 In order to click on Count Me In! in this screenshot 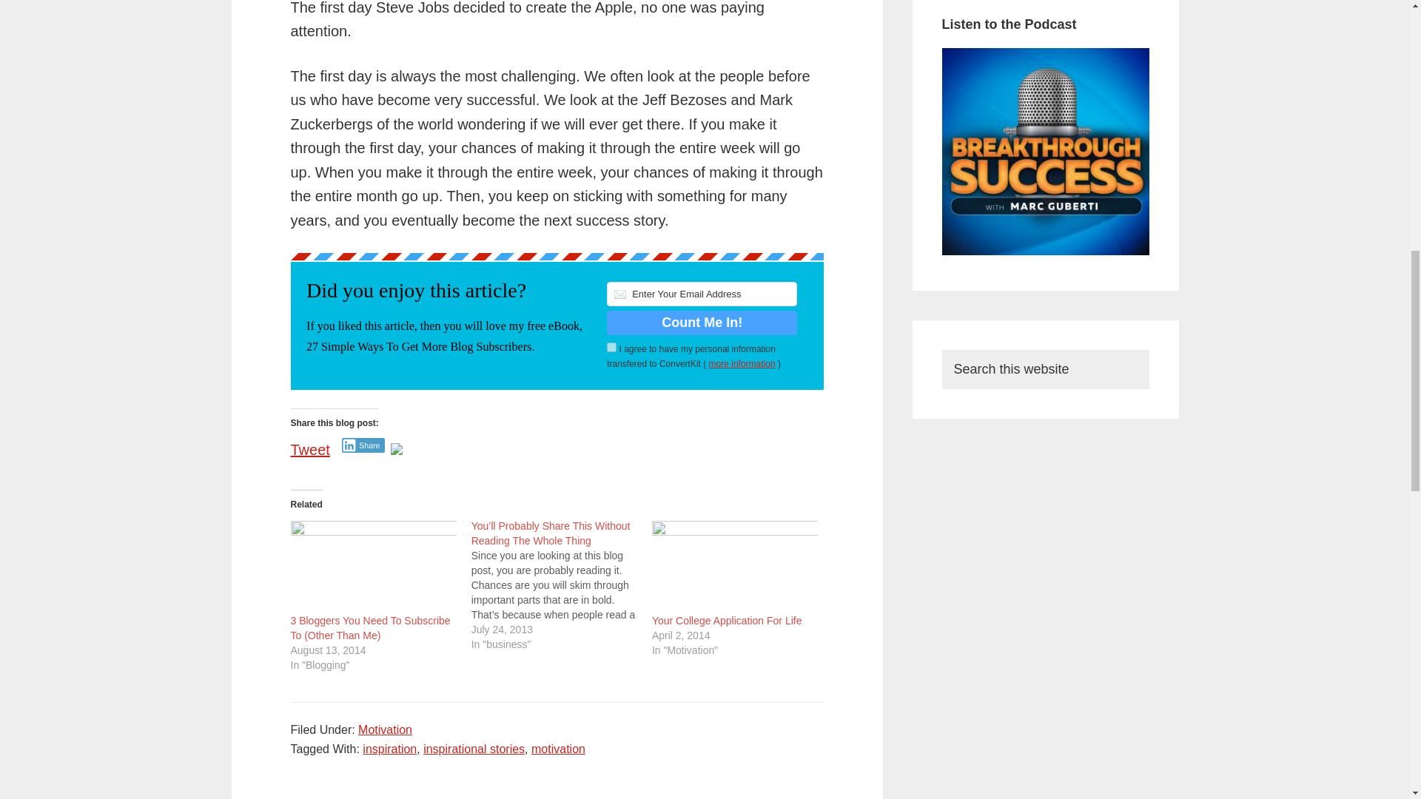, I will do `click(702, 323)`.